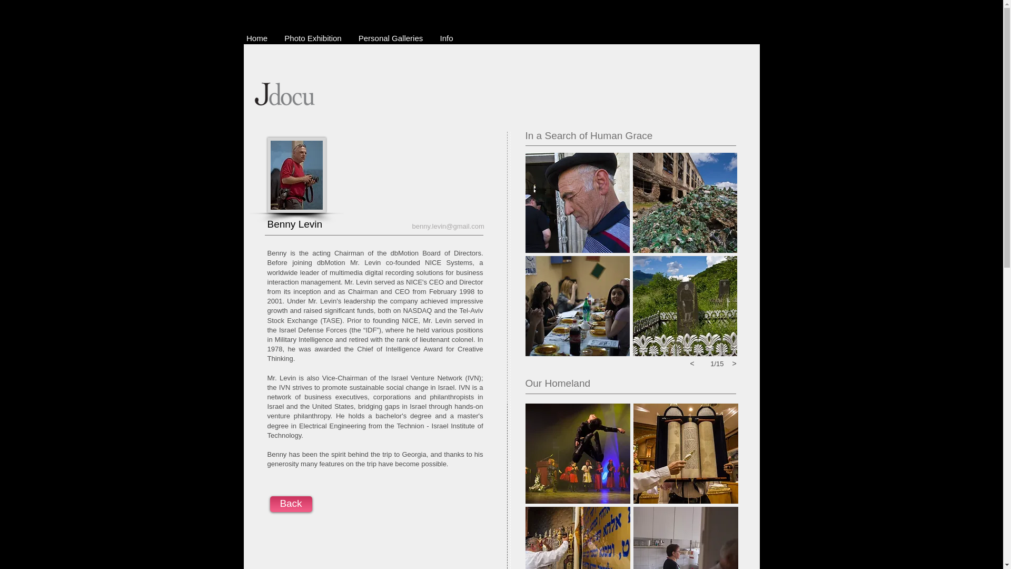  What do you see at coordinates (291, 504) in the screenshot?
I see `Back` at bounding box center [291, 504].